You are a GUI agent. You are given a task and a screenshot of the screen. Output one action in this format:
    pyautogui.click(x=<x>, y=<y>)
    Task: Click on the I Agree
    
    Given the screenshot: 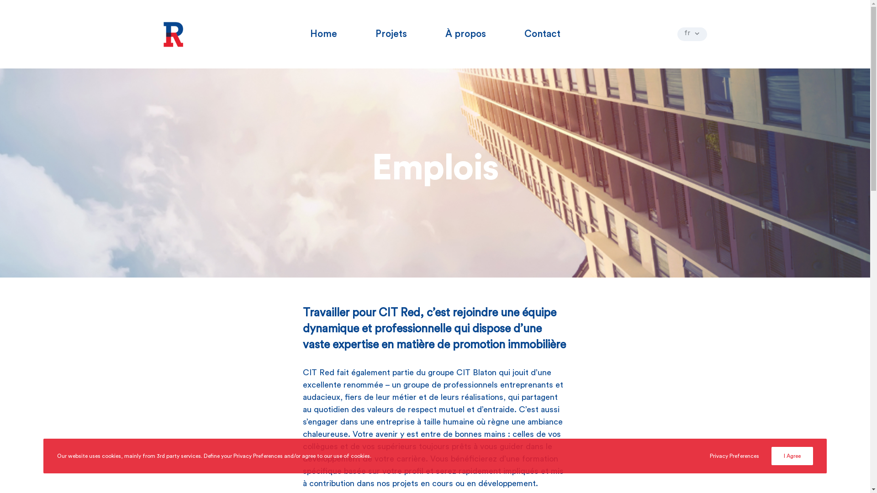 What is the action you would take?
    pyautogui.click(x=792, y=456)
    